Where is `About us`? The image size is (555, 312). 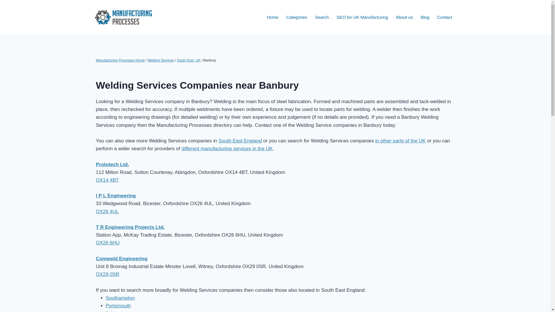 About us is located at coordinates (404, 17).